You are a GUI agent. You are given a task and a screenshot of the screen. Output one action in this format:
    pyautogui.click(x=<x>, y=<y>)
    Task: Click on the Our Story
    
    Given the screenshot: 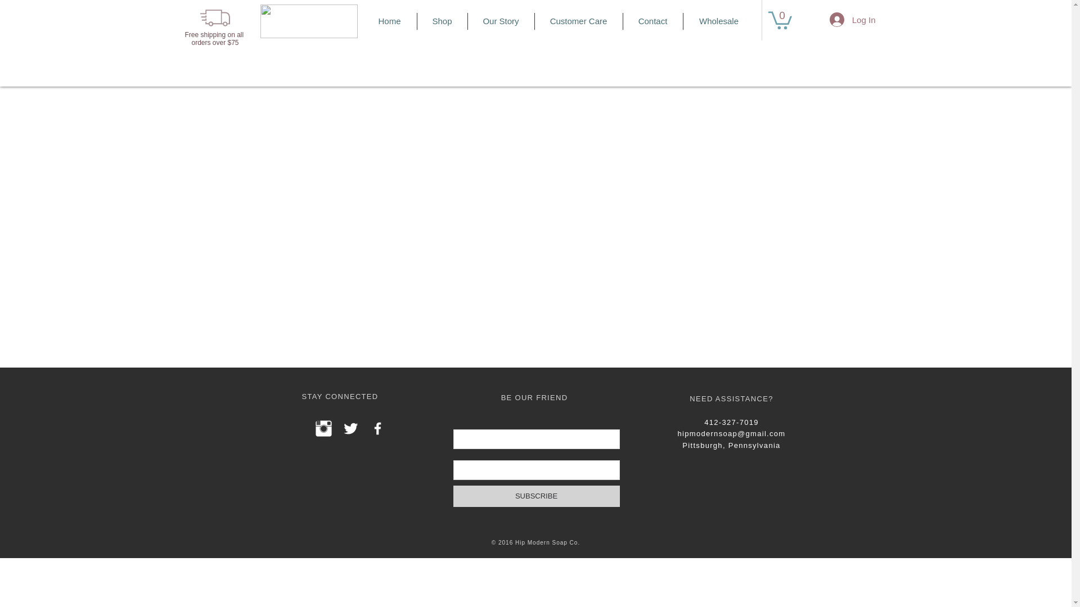 What is the action you would take?
    pyautogui.click(x=501, y=21)
    